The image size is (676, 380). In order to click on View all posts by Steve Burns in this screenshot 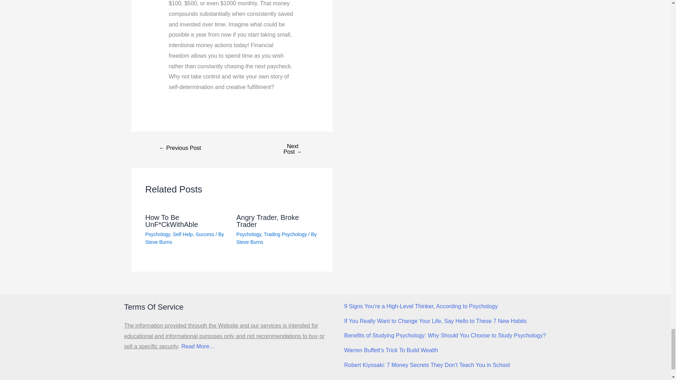, I will do `click(249, 242)`.